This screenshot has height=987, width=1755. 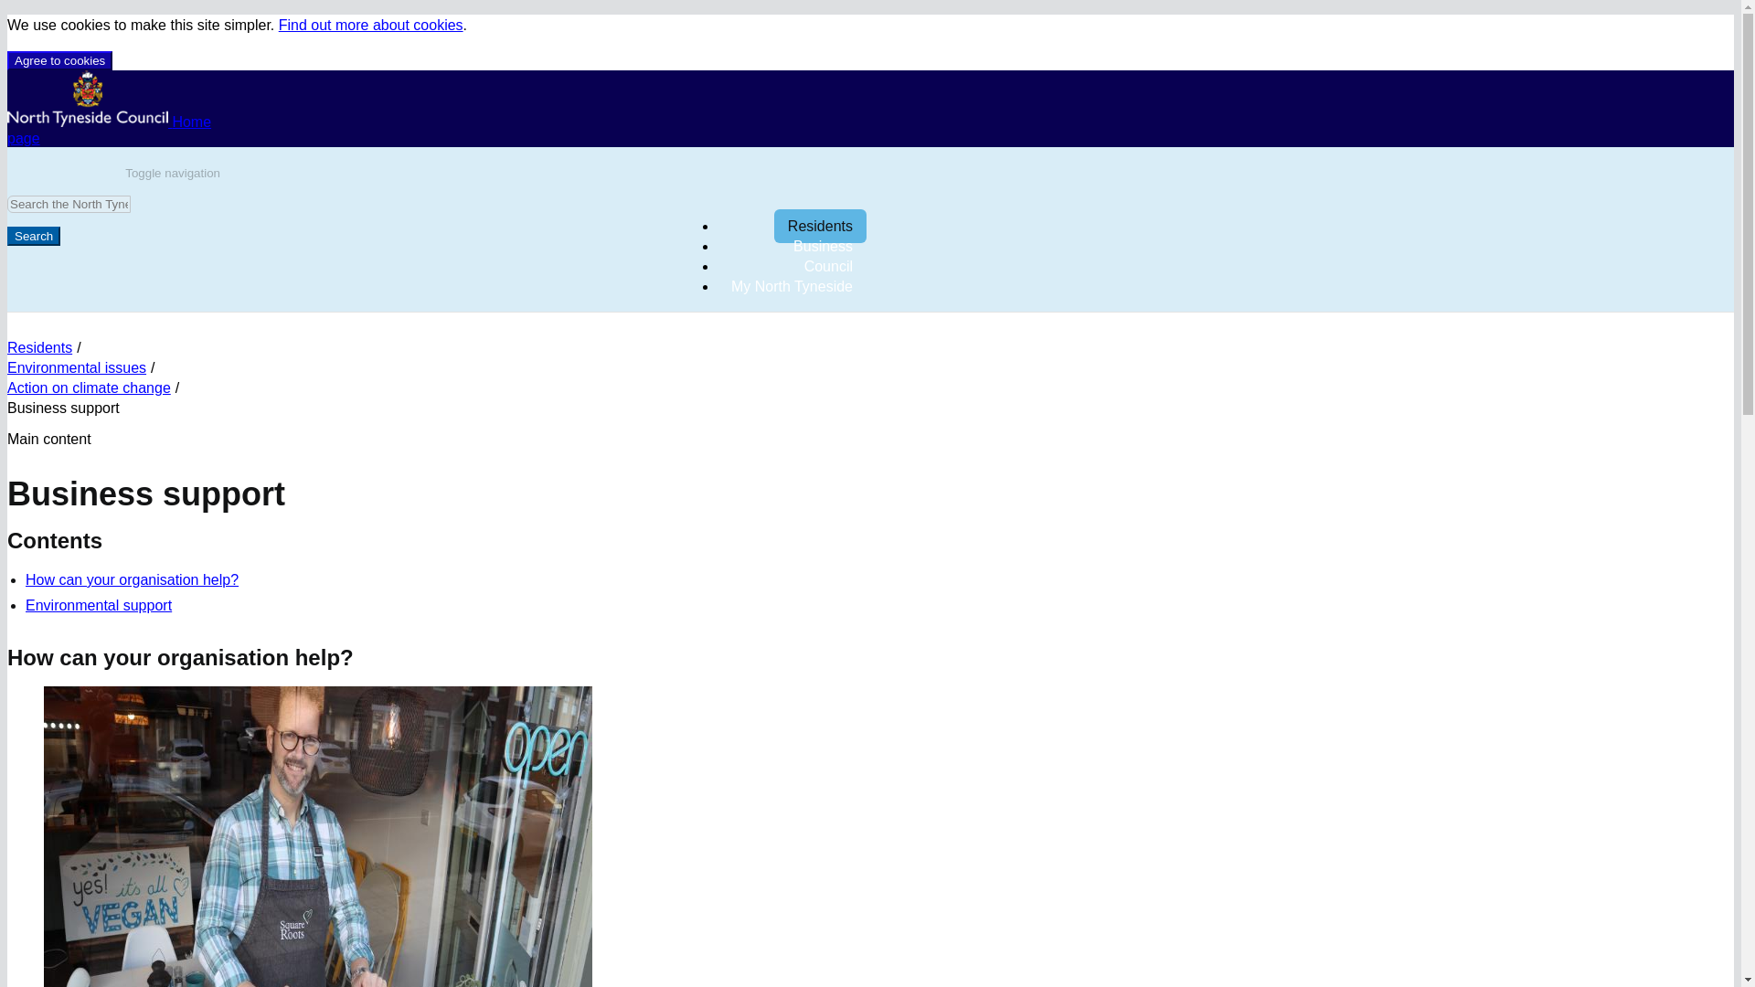 What do you see at coordinates (58, 60) in the screenshot?
I see `Agree to cookies` at bounding box center [58, 60].